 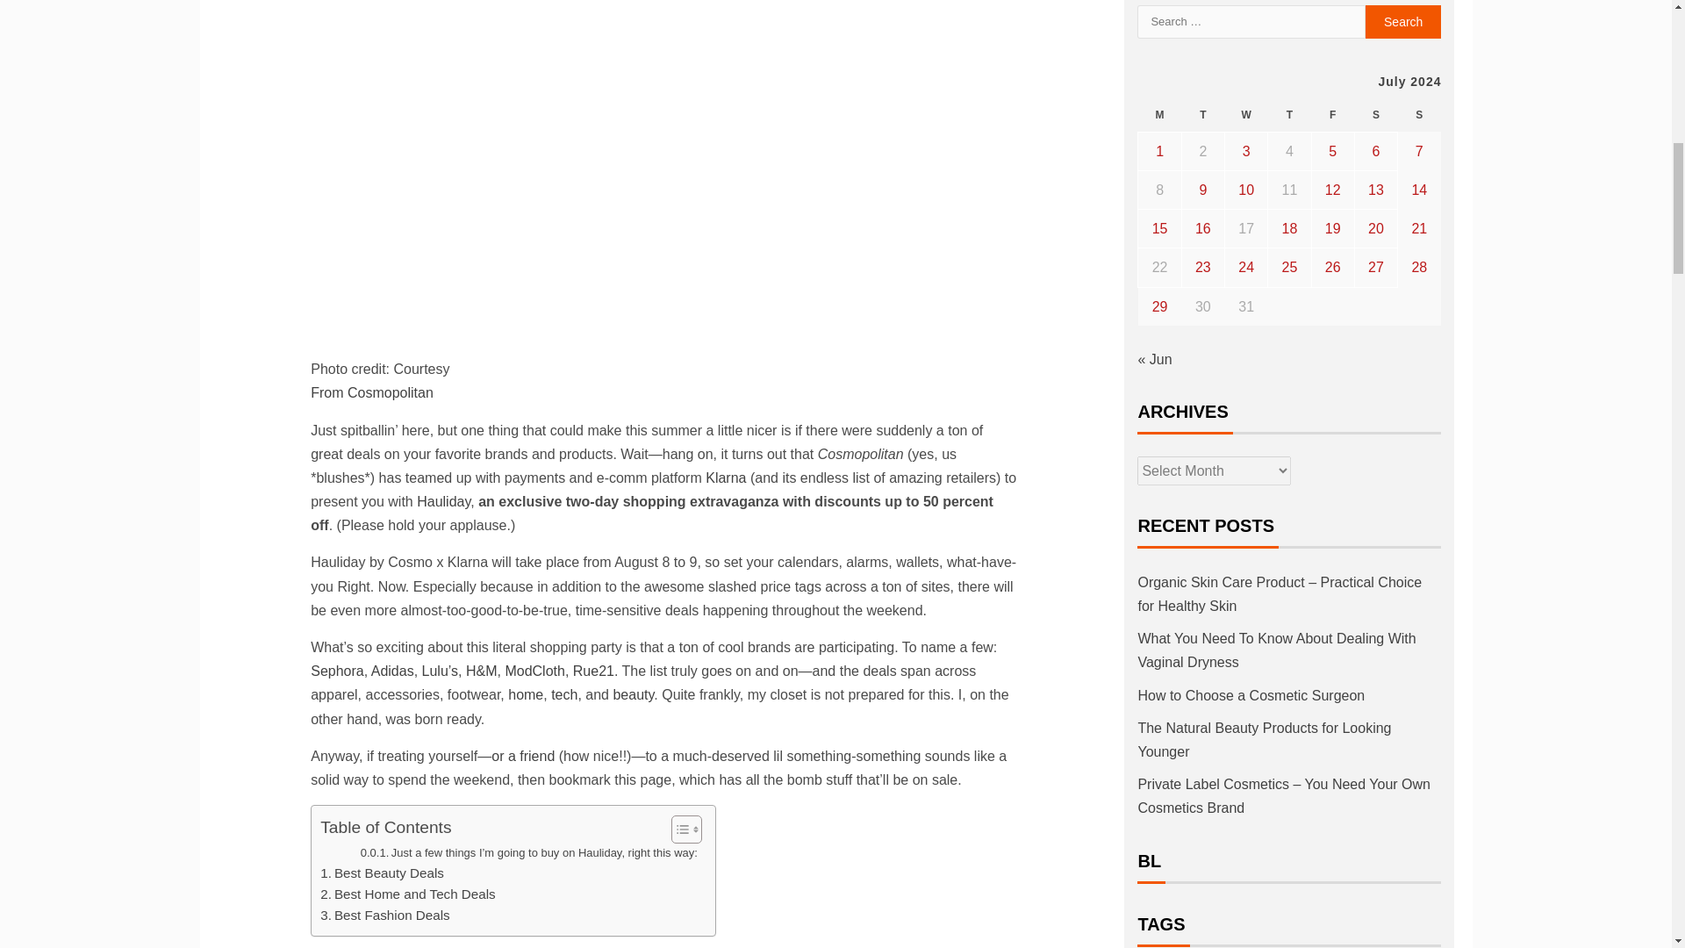 I want to click on Adidas, so click(x=392, y=671).